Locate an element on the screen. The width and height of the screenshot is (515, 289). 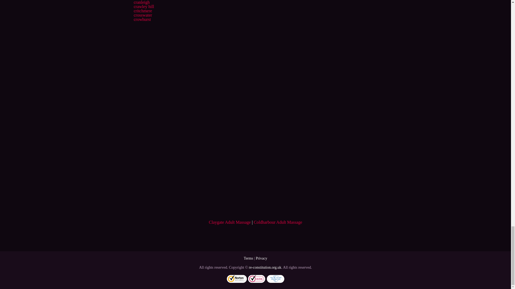
Coldharbour Adult Massage is located at coordinates (278, 222).